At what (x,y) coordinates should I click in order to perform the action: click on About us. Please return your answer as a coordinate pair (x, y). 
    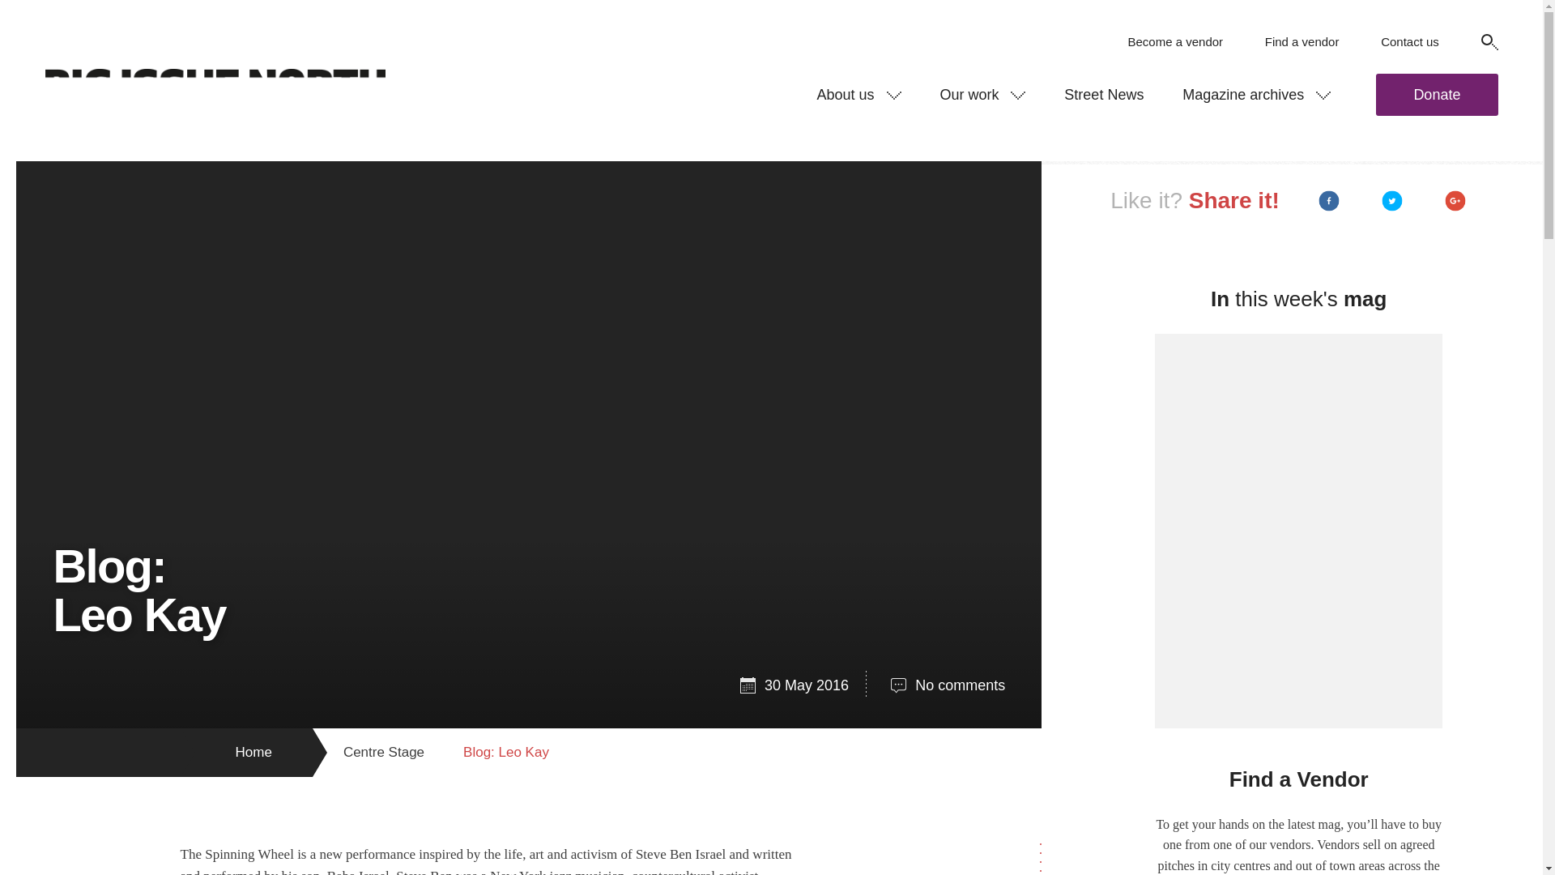
    Looking at the image, I should click on (858, 94).